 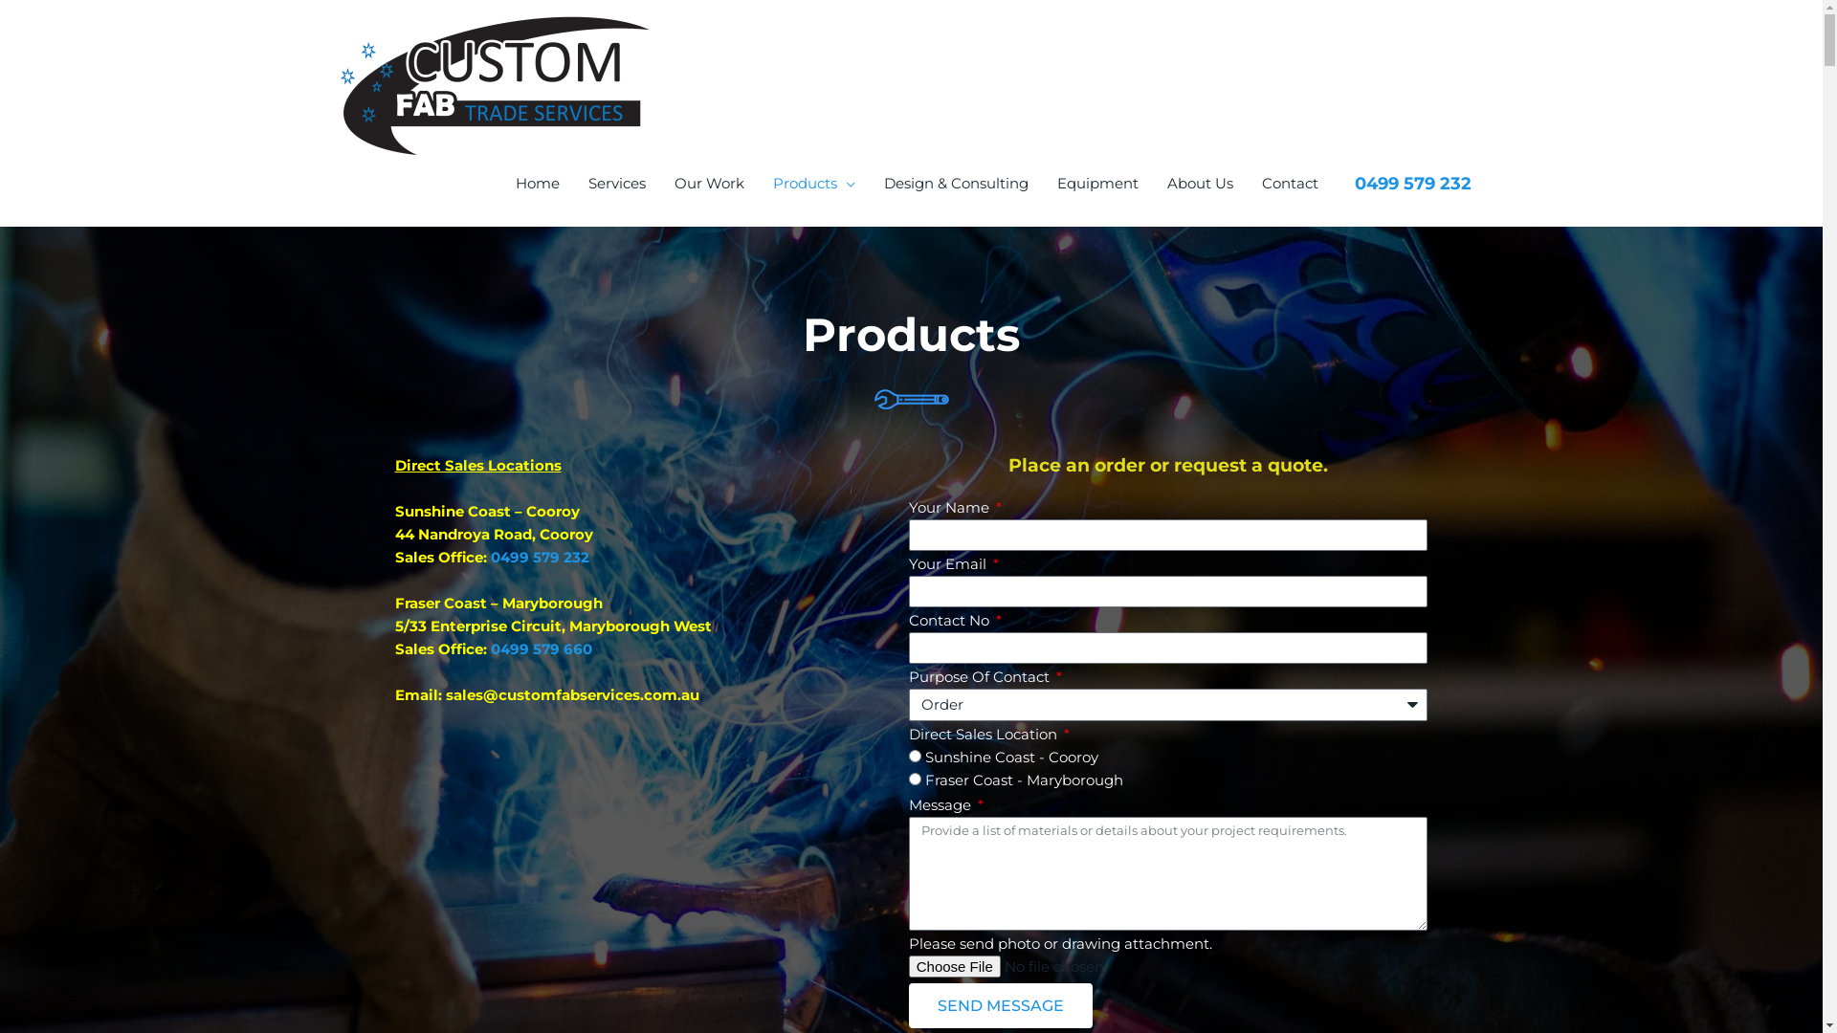 What do you see at coordinates (1001, 1006) in the screenshot?
I see `SEND MESSAGE` at bounding box center [1001, 1006].